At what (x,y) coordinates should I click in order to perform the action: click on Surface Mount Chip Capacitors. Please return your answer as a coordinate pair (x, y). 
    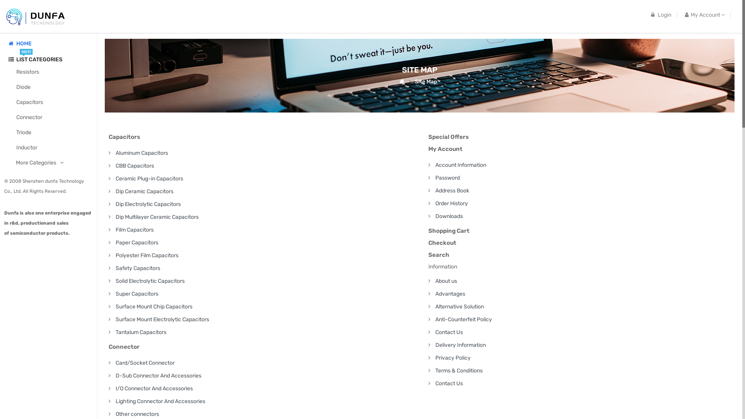
    Looking at the image, I should click on (154, 306).